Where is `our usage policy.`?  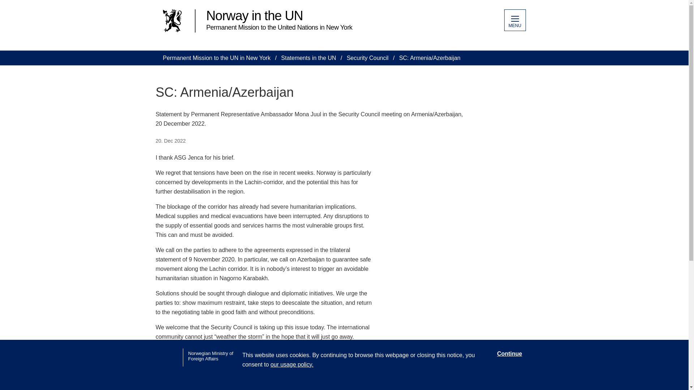 our usage policy. is located at coordinates (292, 365).